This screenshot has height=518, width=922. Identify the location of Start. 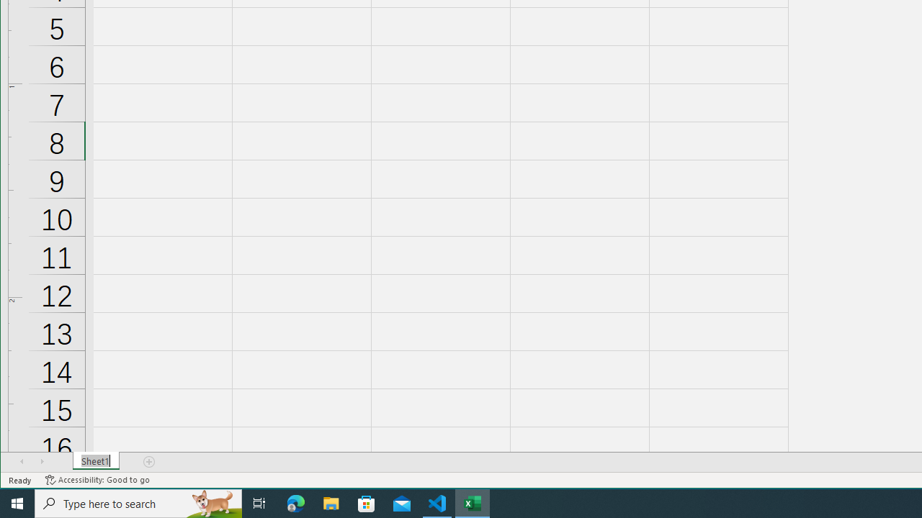
(17, 504).